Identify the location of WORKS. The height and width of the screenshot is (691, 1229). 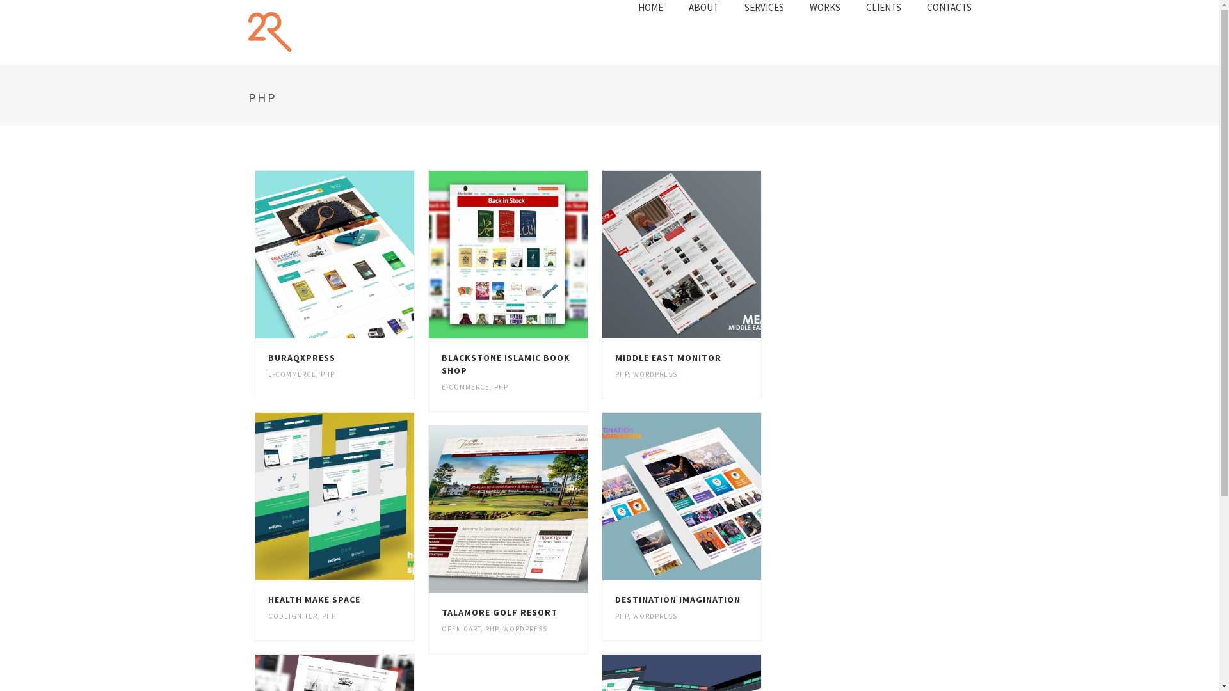
(824, 8).